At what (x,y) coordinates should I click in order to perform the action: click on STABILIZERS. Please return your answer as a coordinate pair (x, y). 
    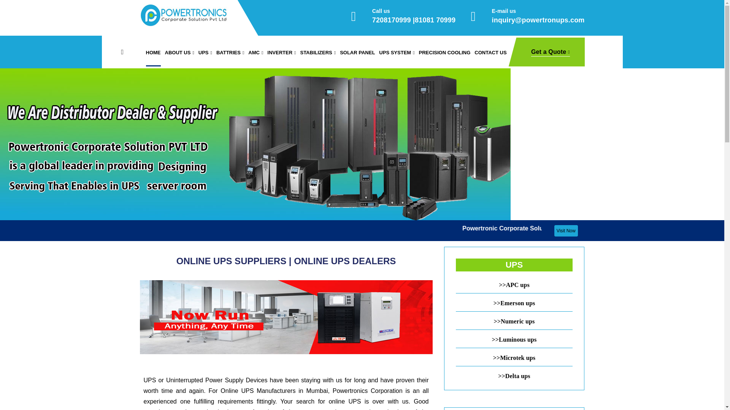
    Looking at the image, I should click on (318, 52).